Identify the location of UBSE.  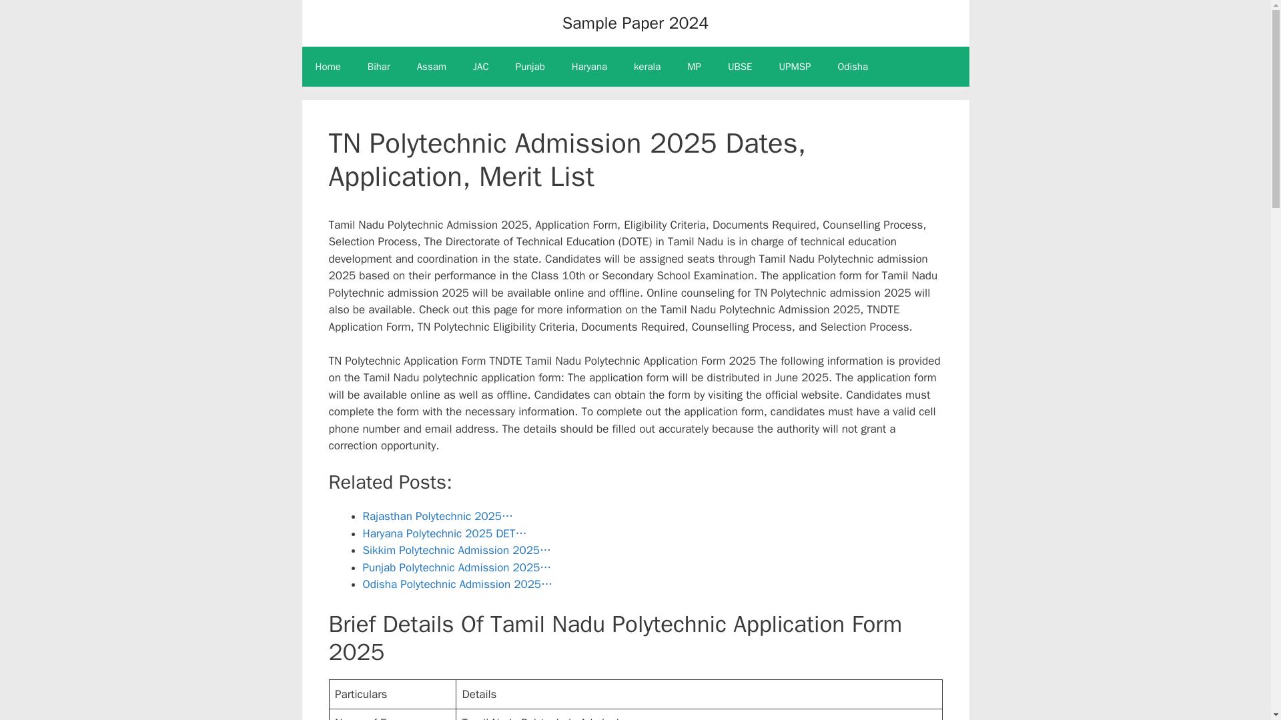
(741, 67).